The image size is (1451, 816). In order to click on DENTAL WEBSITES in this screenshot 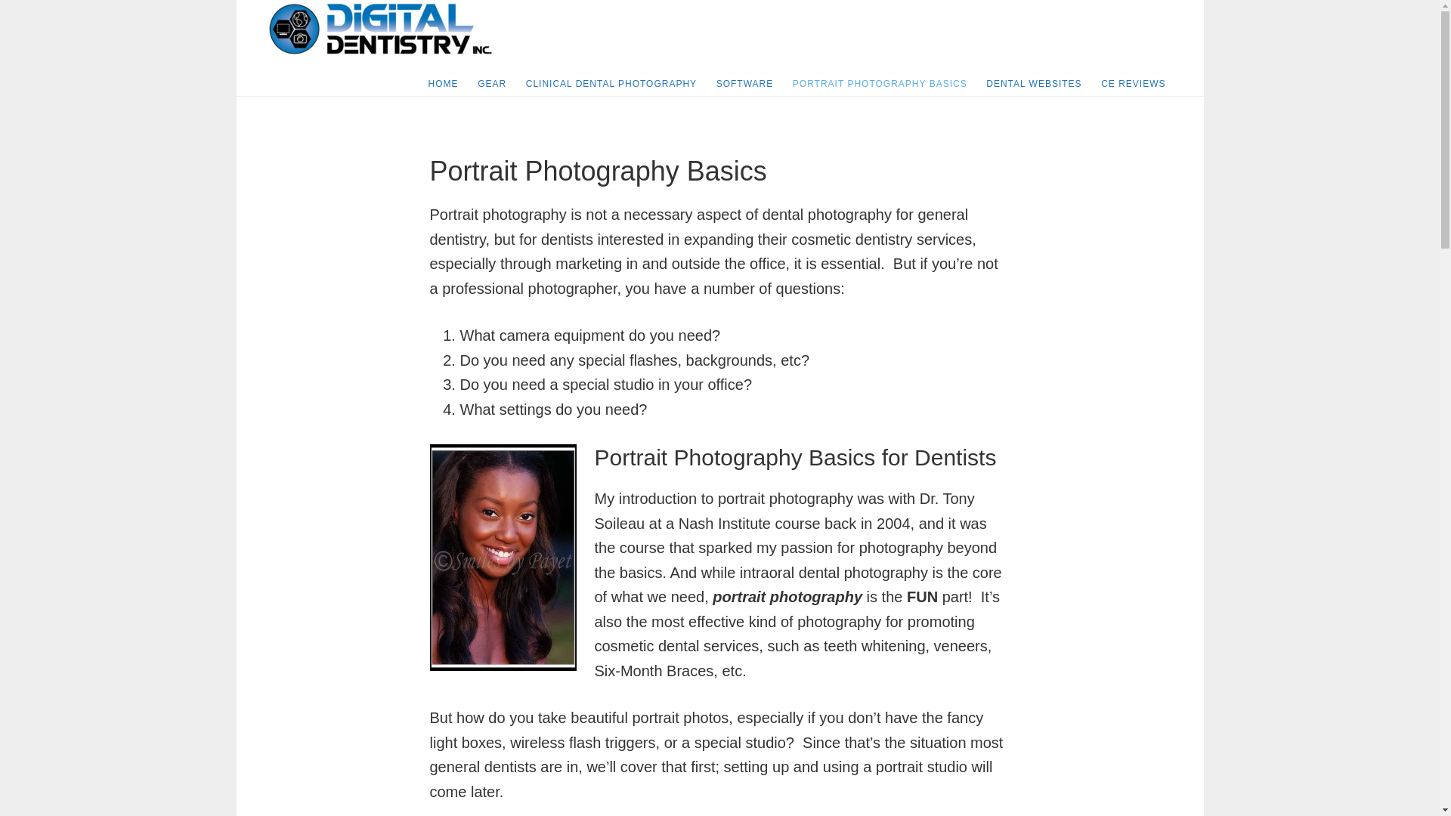, I will do `click(1034, 84)`.